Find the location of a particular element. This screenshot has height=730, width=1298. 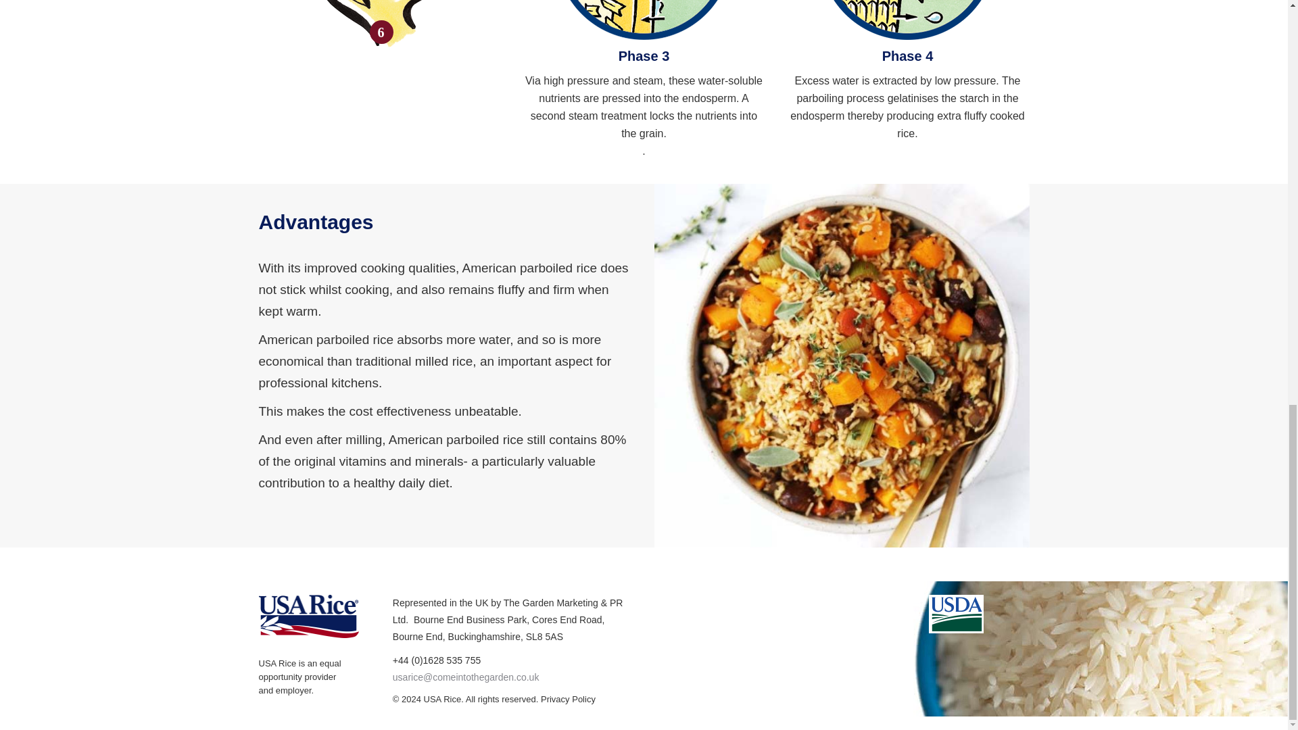

Read our Privacy Policy is located at coordinates (568, 699).